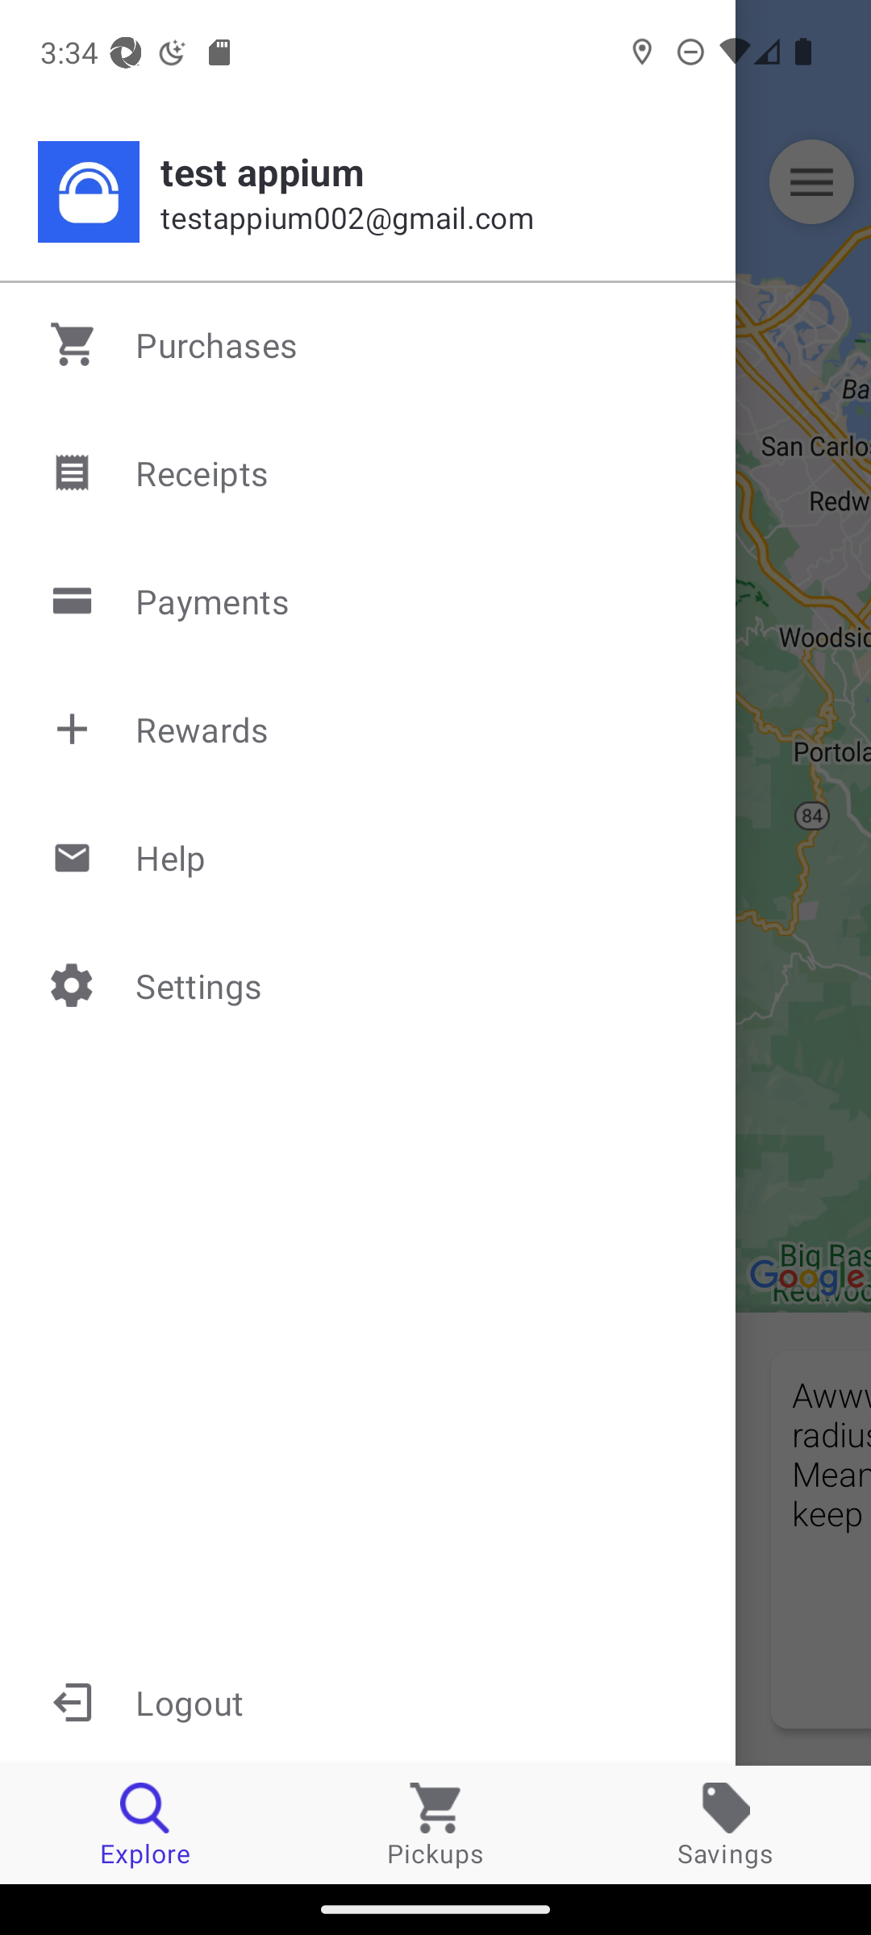 The height and width of the screenshot is (1935, 871). I want to click on Logout, so click(368, 1701).